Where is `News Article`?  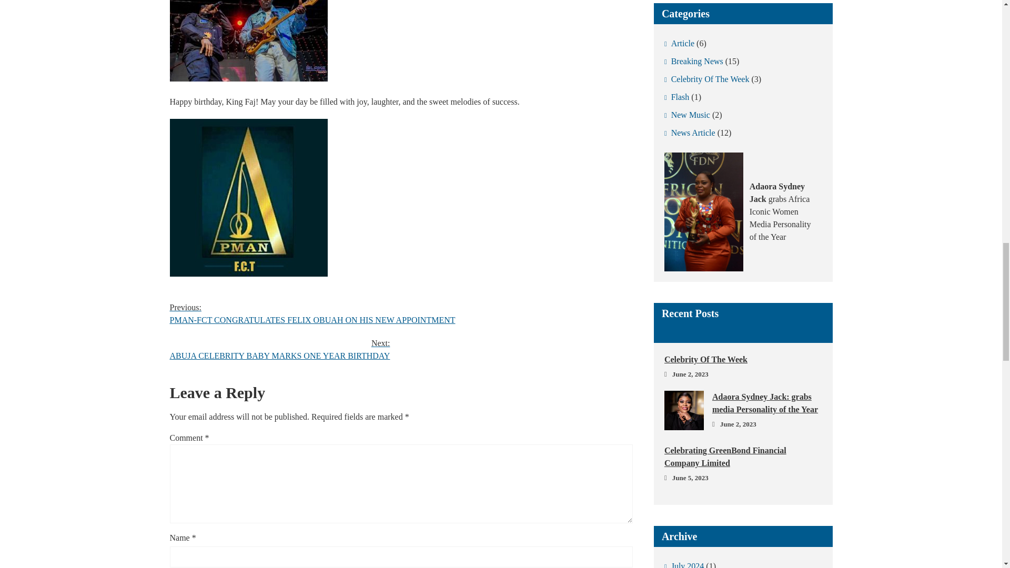
News Article is located at coordinates (280, 350).